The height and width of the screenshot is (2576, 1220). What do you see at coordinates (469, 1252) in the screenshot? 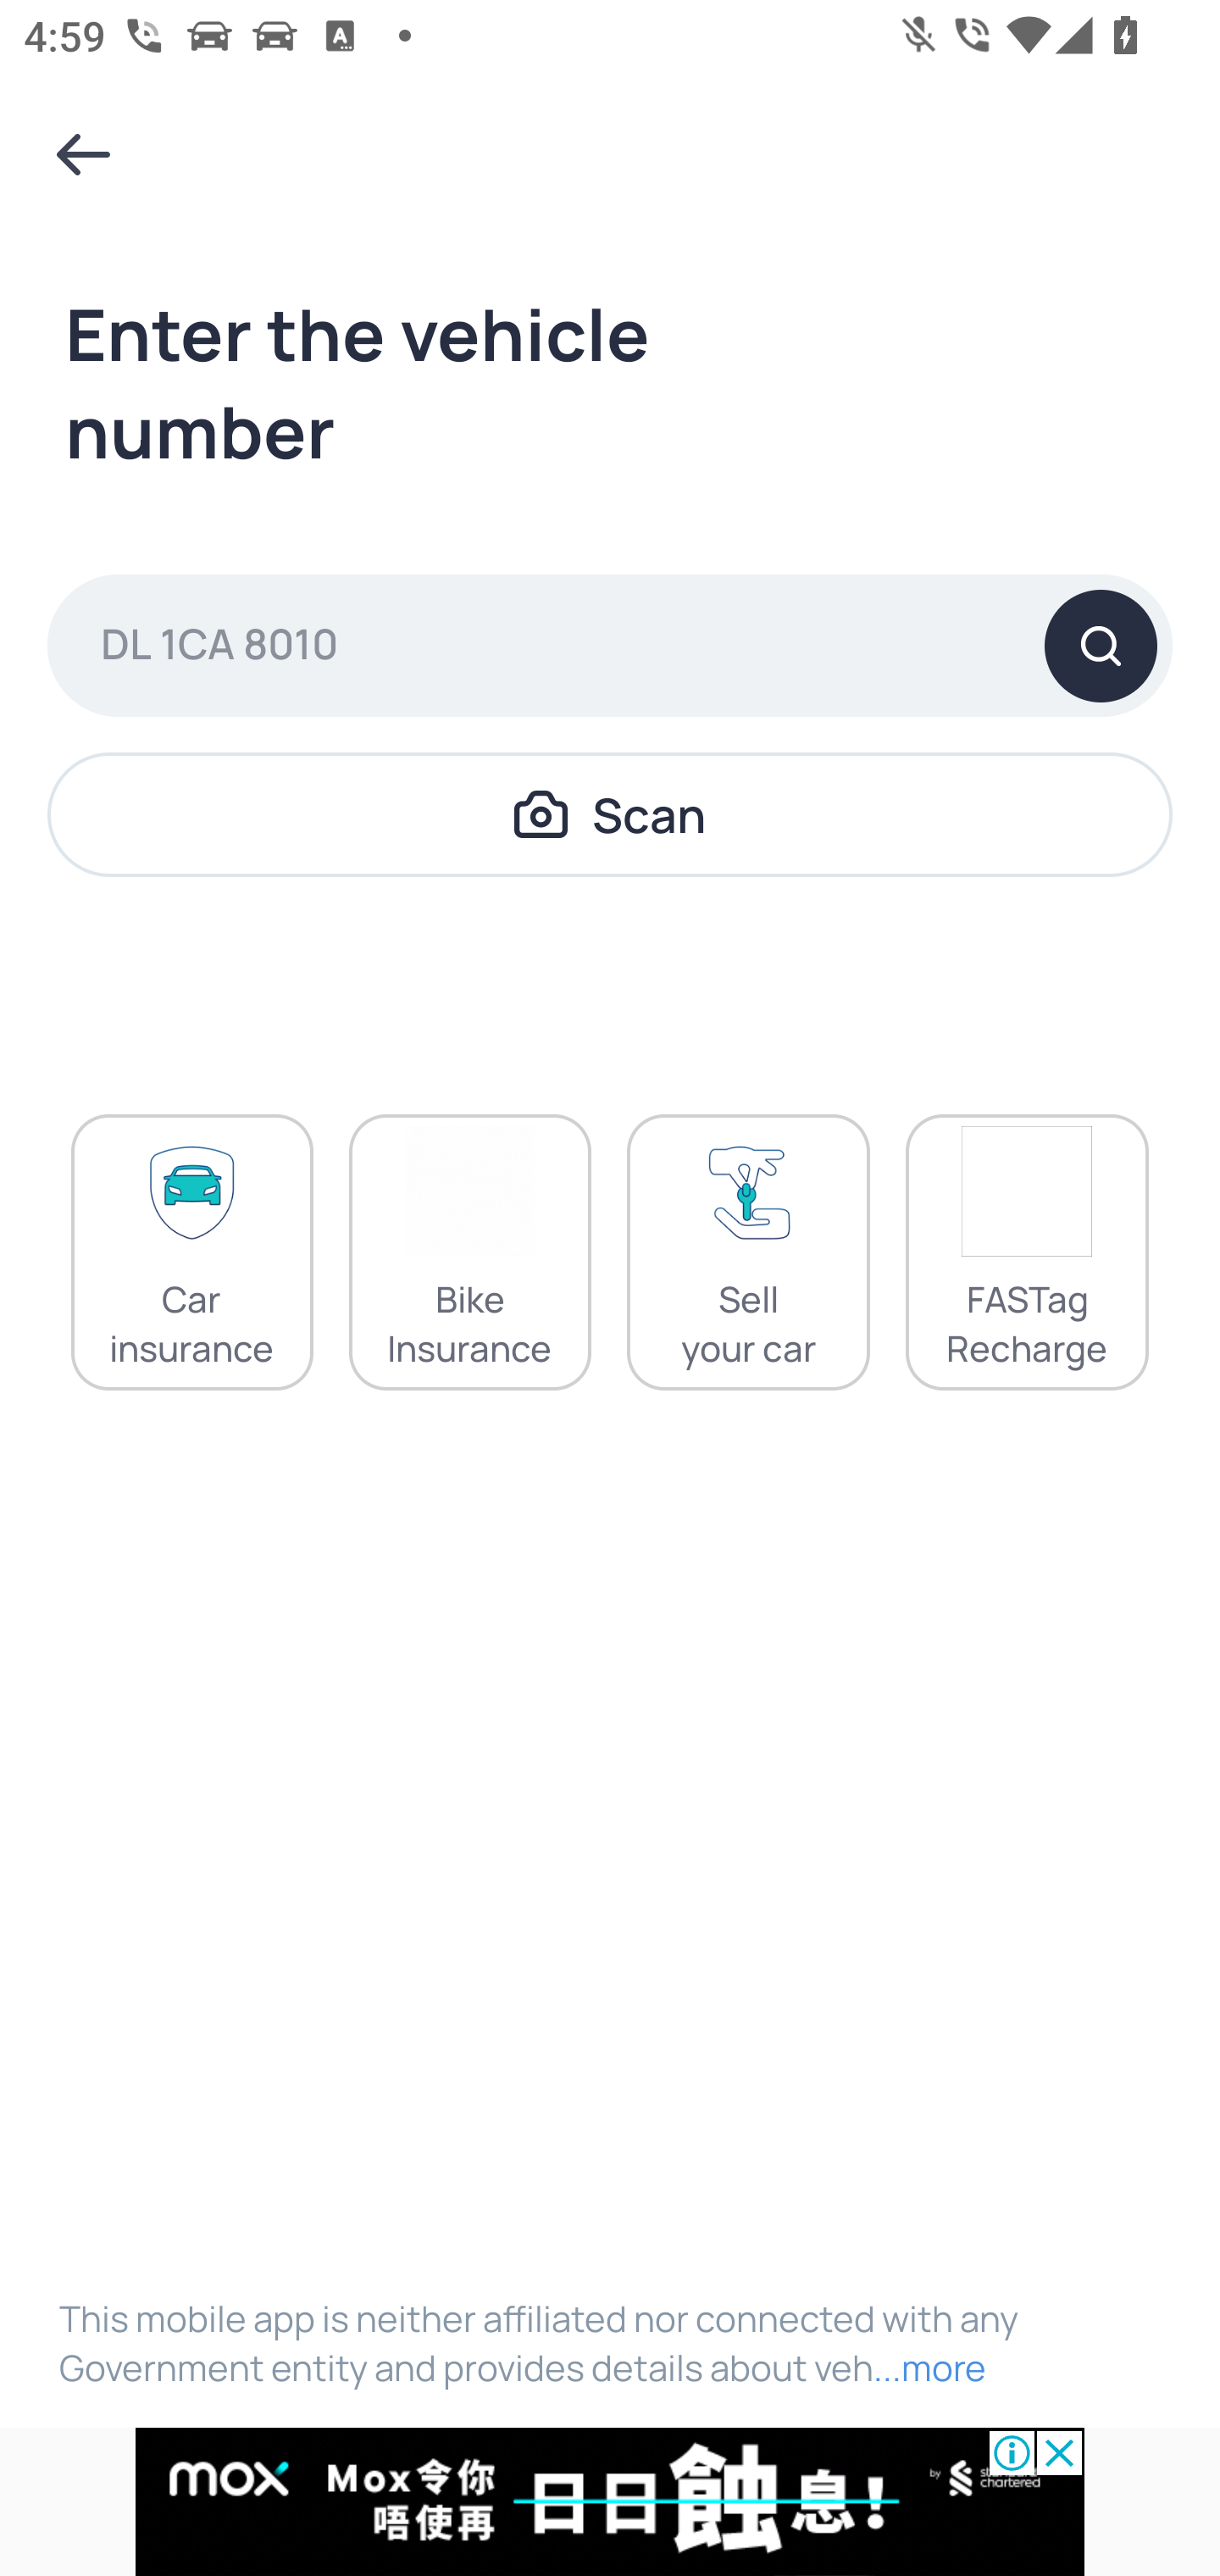
I see `Bike
Insurance` at bounding box center [469, 1252].